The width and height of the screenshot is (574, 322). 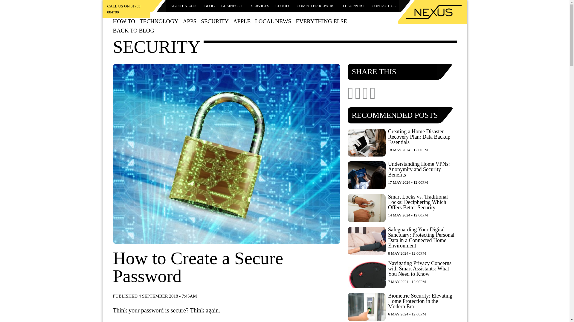 I want to click on IT SUPPORT, so click(x=353, y=6).